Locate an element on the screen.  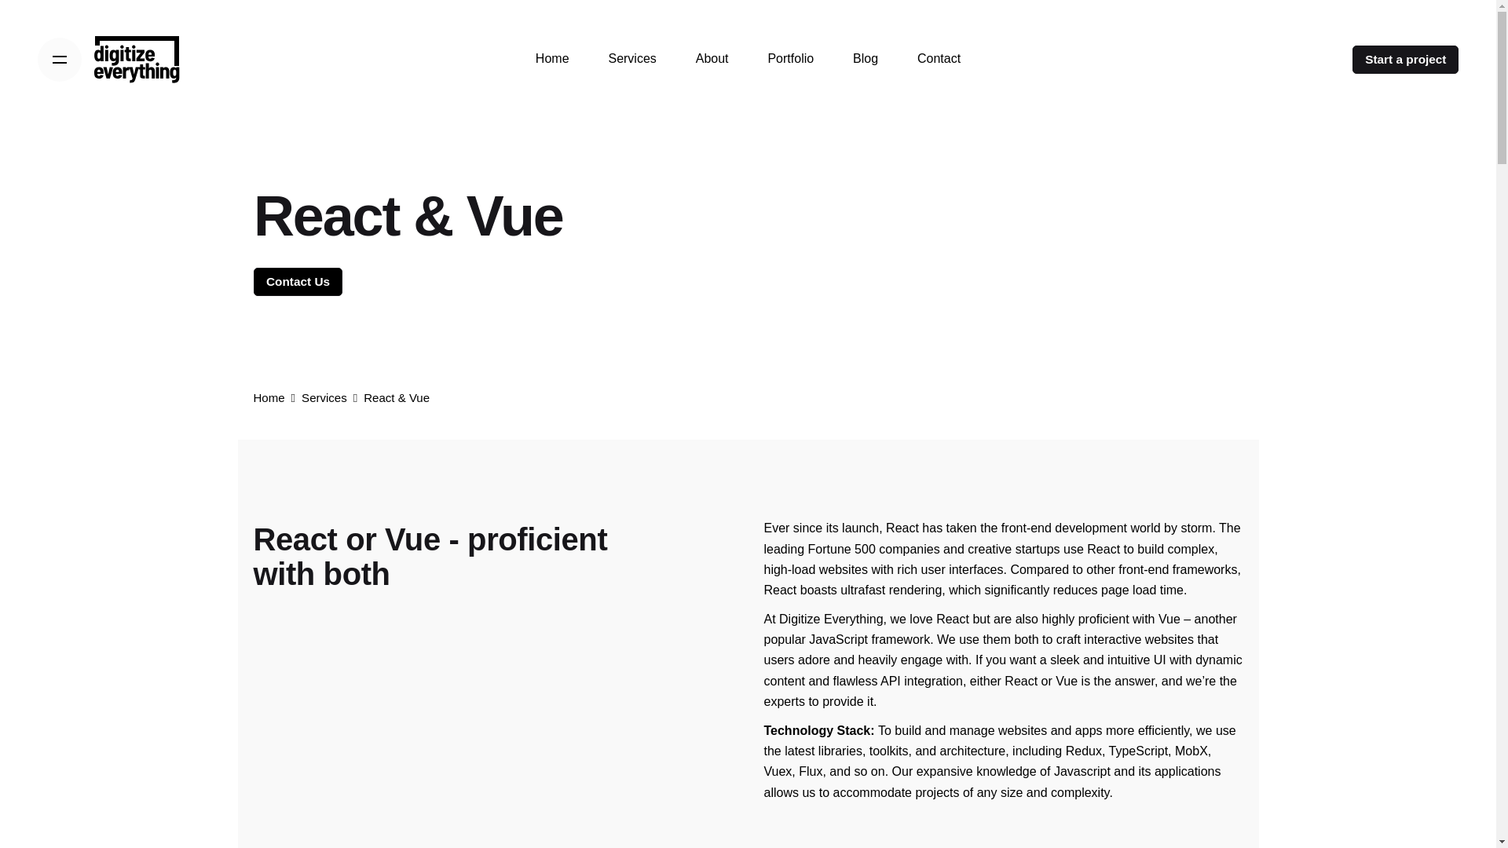
Home is located at coordinates (269, 397).